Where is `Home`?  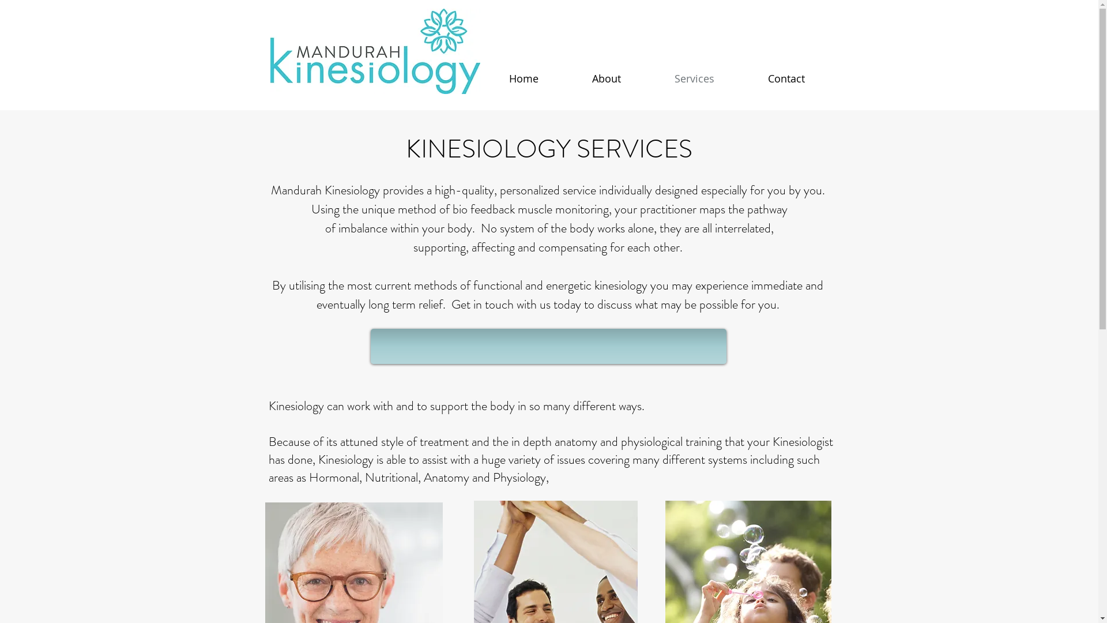
Home is located at coordinates (524, 78).